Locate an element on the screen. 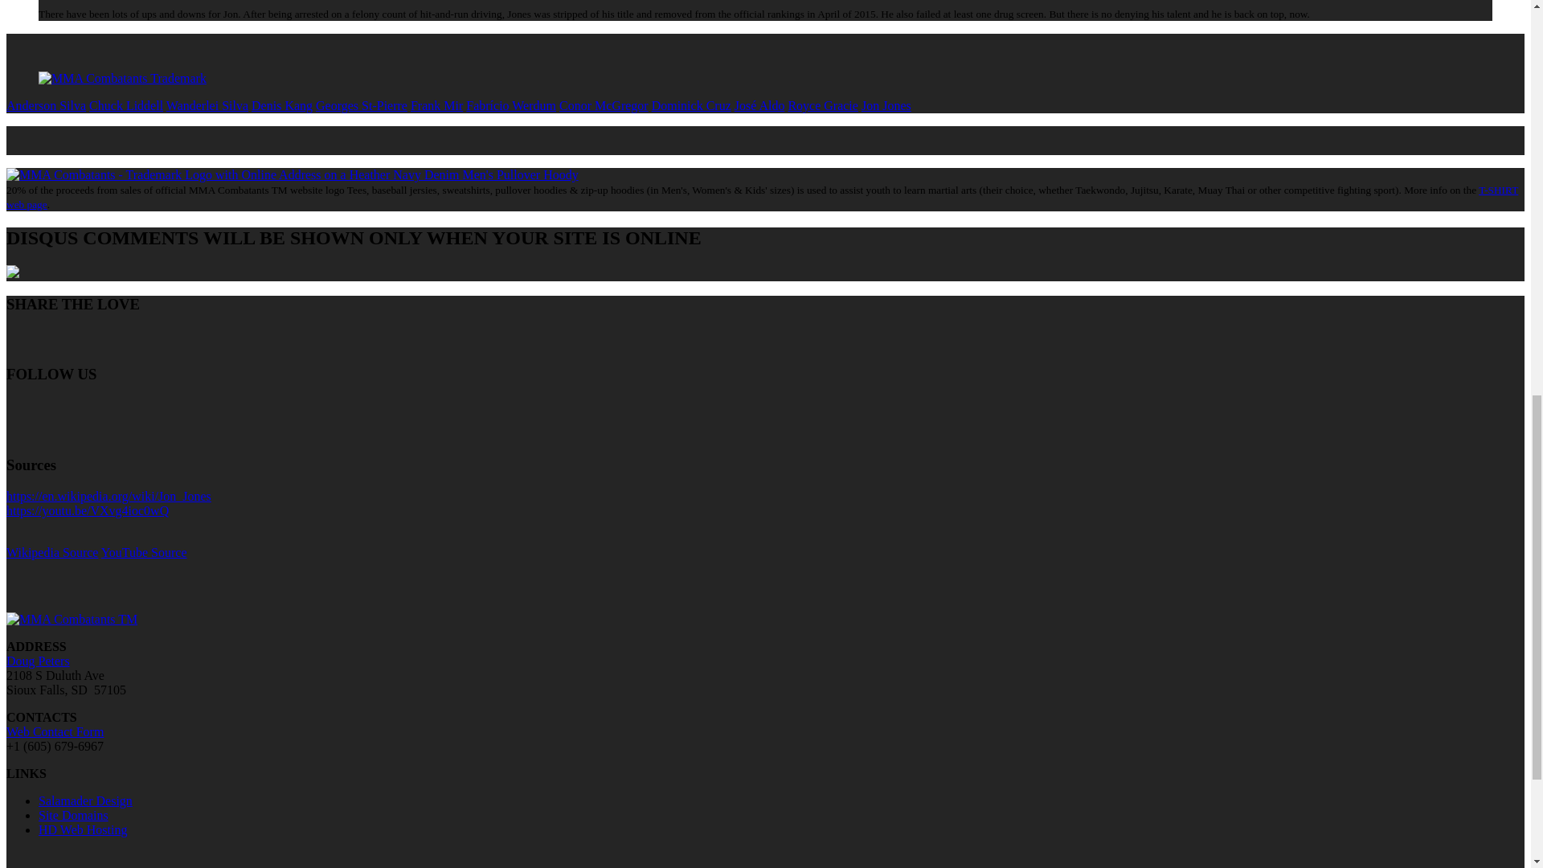  Royce Gracie is located at coordinates (822, 106).